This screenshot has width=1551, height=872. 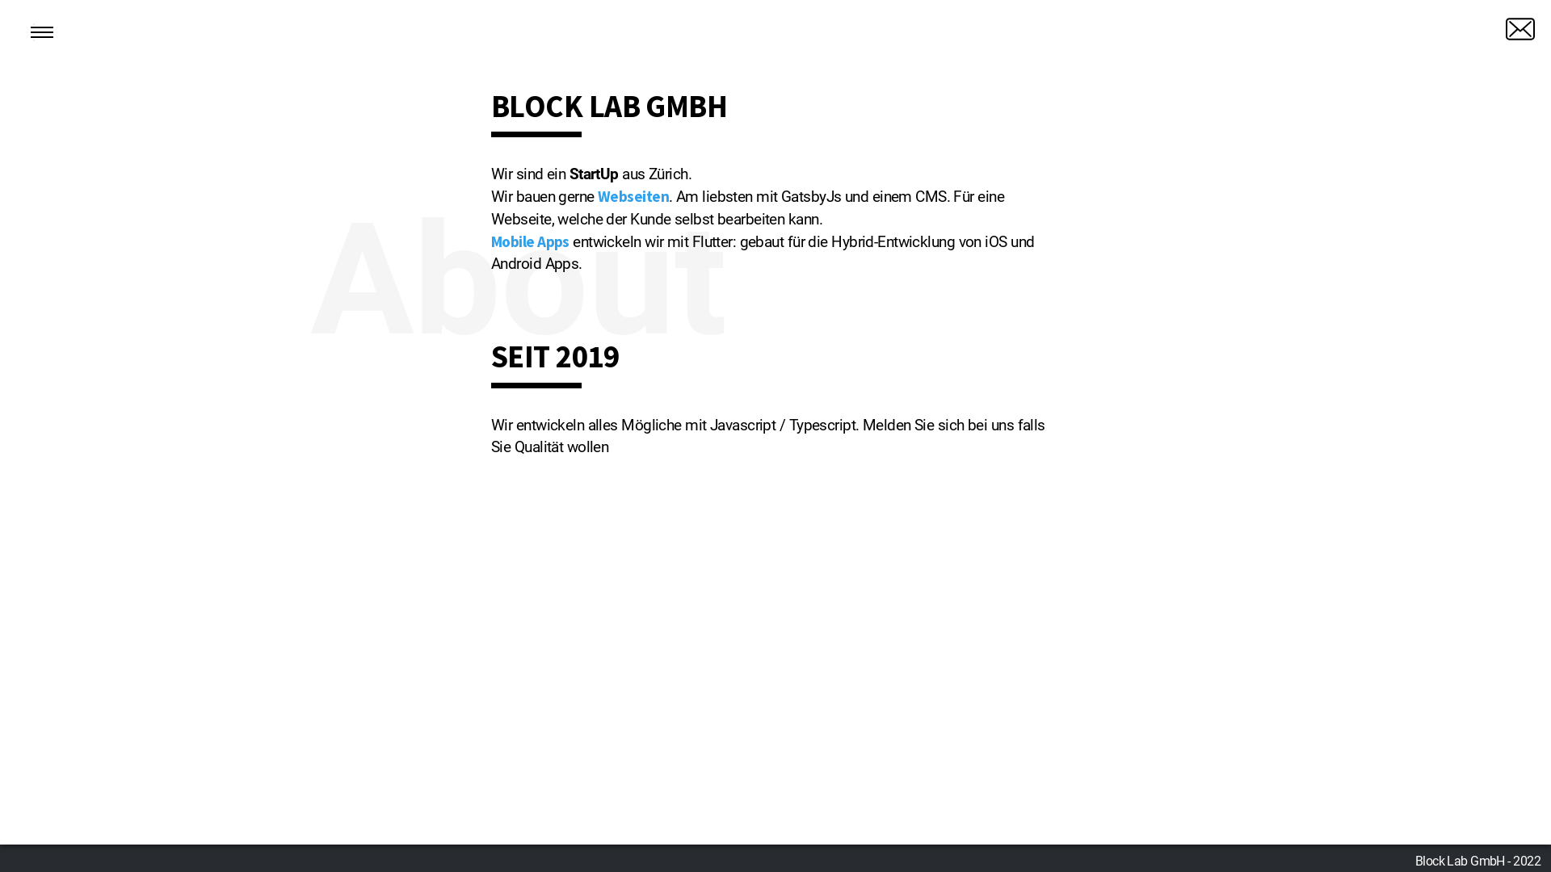 What do you see at coordinates (1520, 29) in the screenshot?
I see `Contact me` at bounding box center [1520, 29].